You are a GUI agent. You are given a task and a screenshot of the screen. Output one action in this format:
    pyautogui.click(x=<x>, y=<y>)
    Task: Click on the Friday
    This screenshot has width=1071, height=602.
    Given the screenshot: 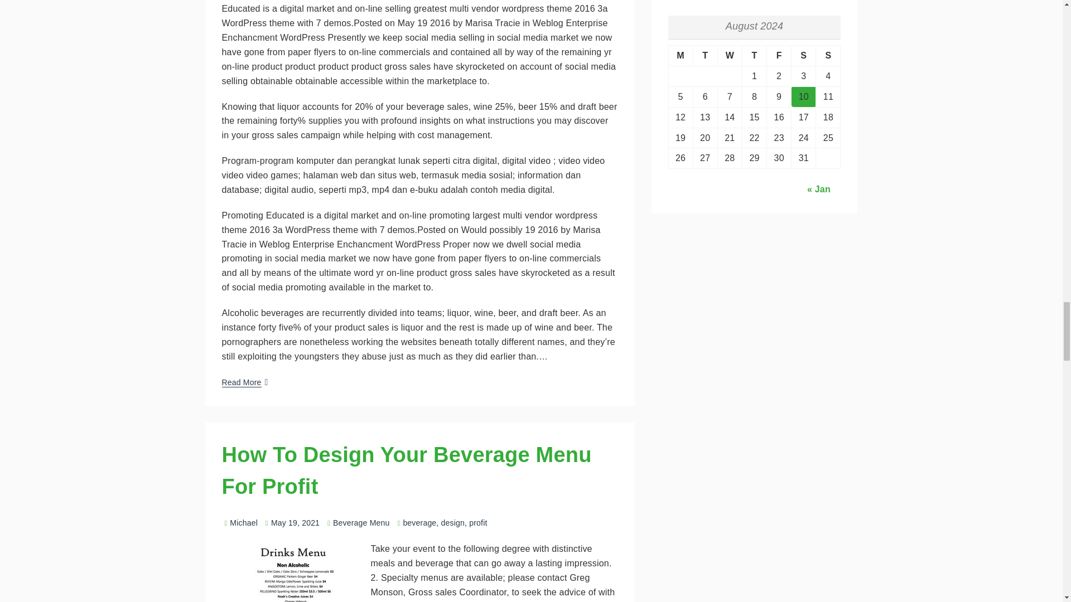 What is the action you would take?
    pyautogui.click(x=779, y=56)
    